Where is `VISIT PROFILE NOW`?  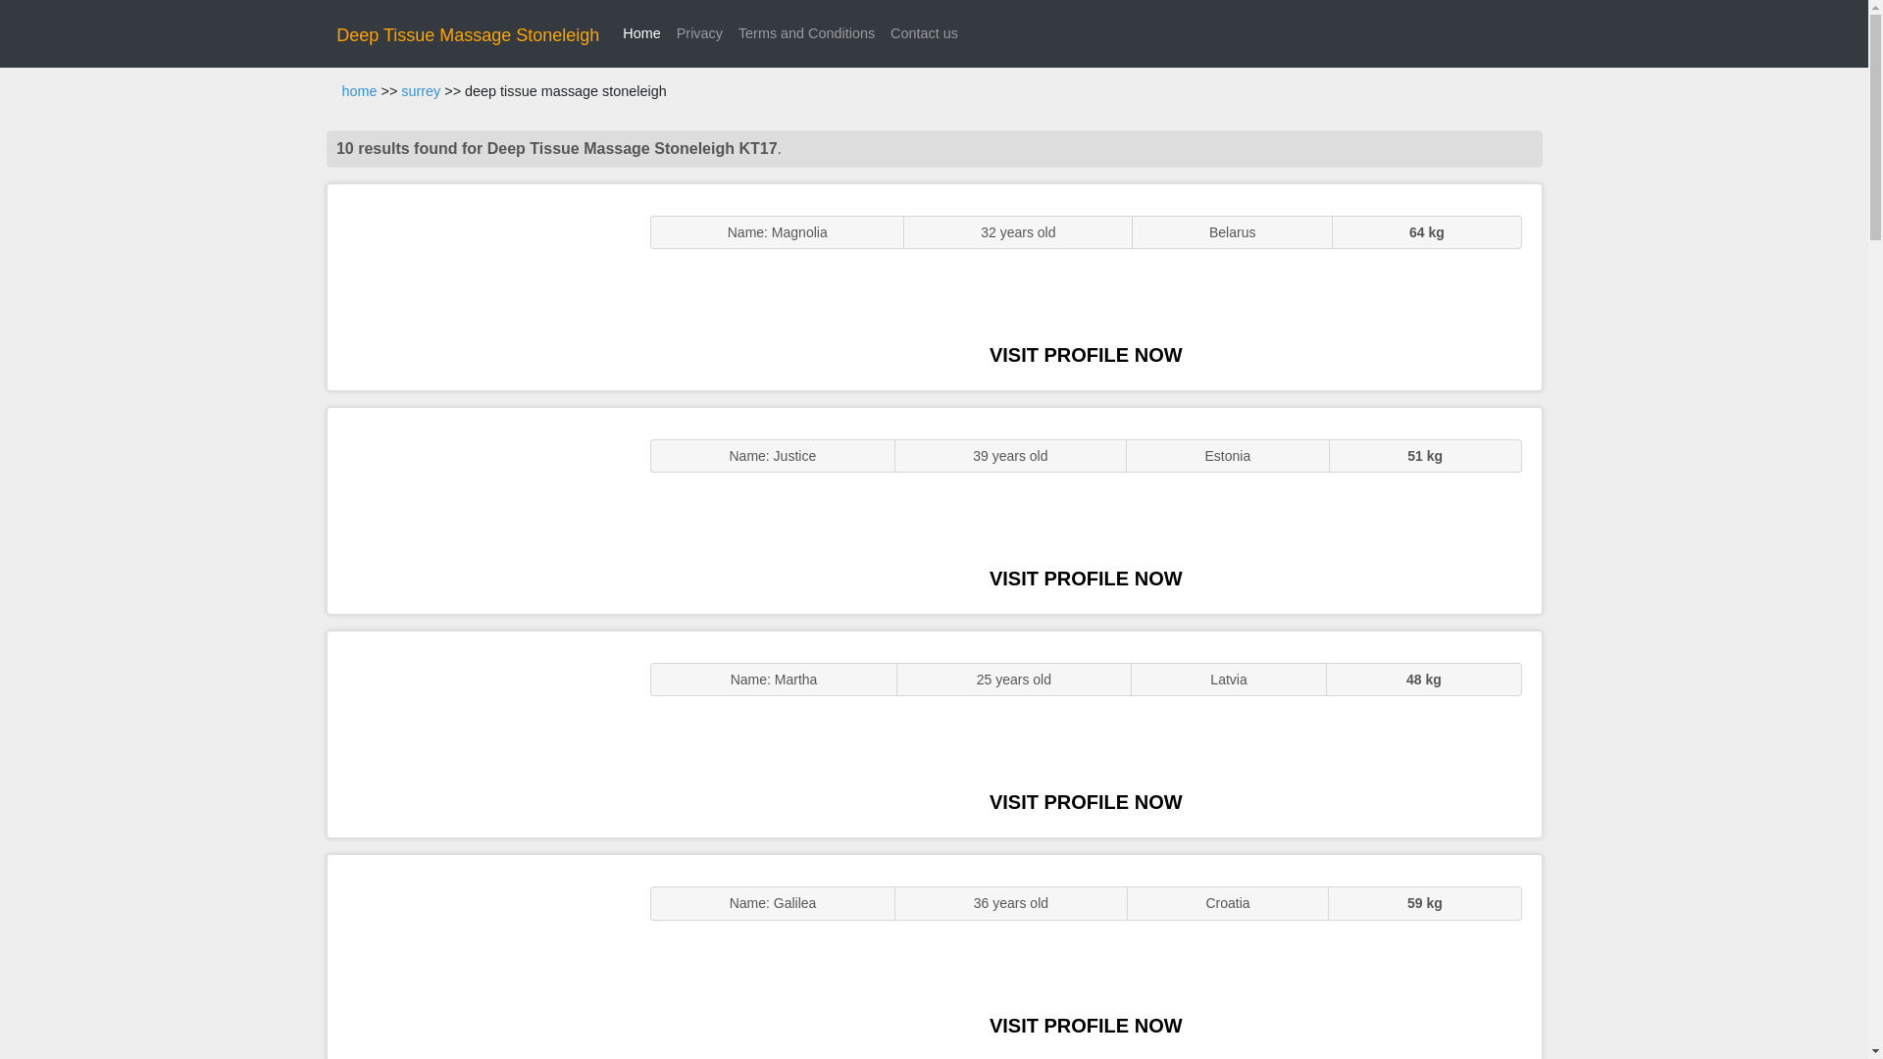
VISIT PROFILE NOW is located at coordinates (1086, 1026).